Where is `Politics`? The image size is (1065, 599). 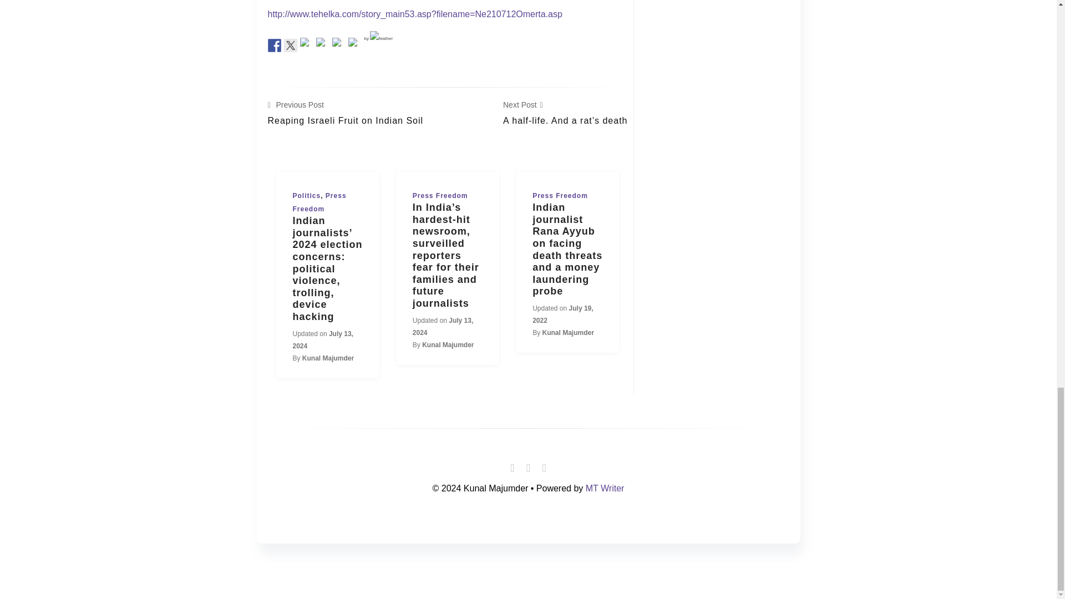
Politics is located at coordinates (274, 45).